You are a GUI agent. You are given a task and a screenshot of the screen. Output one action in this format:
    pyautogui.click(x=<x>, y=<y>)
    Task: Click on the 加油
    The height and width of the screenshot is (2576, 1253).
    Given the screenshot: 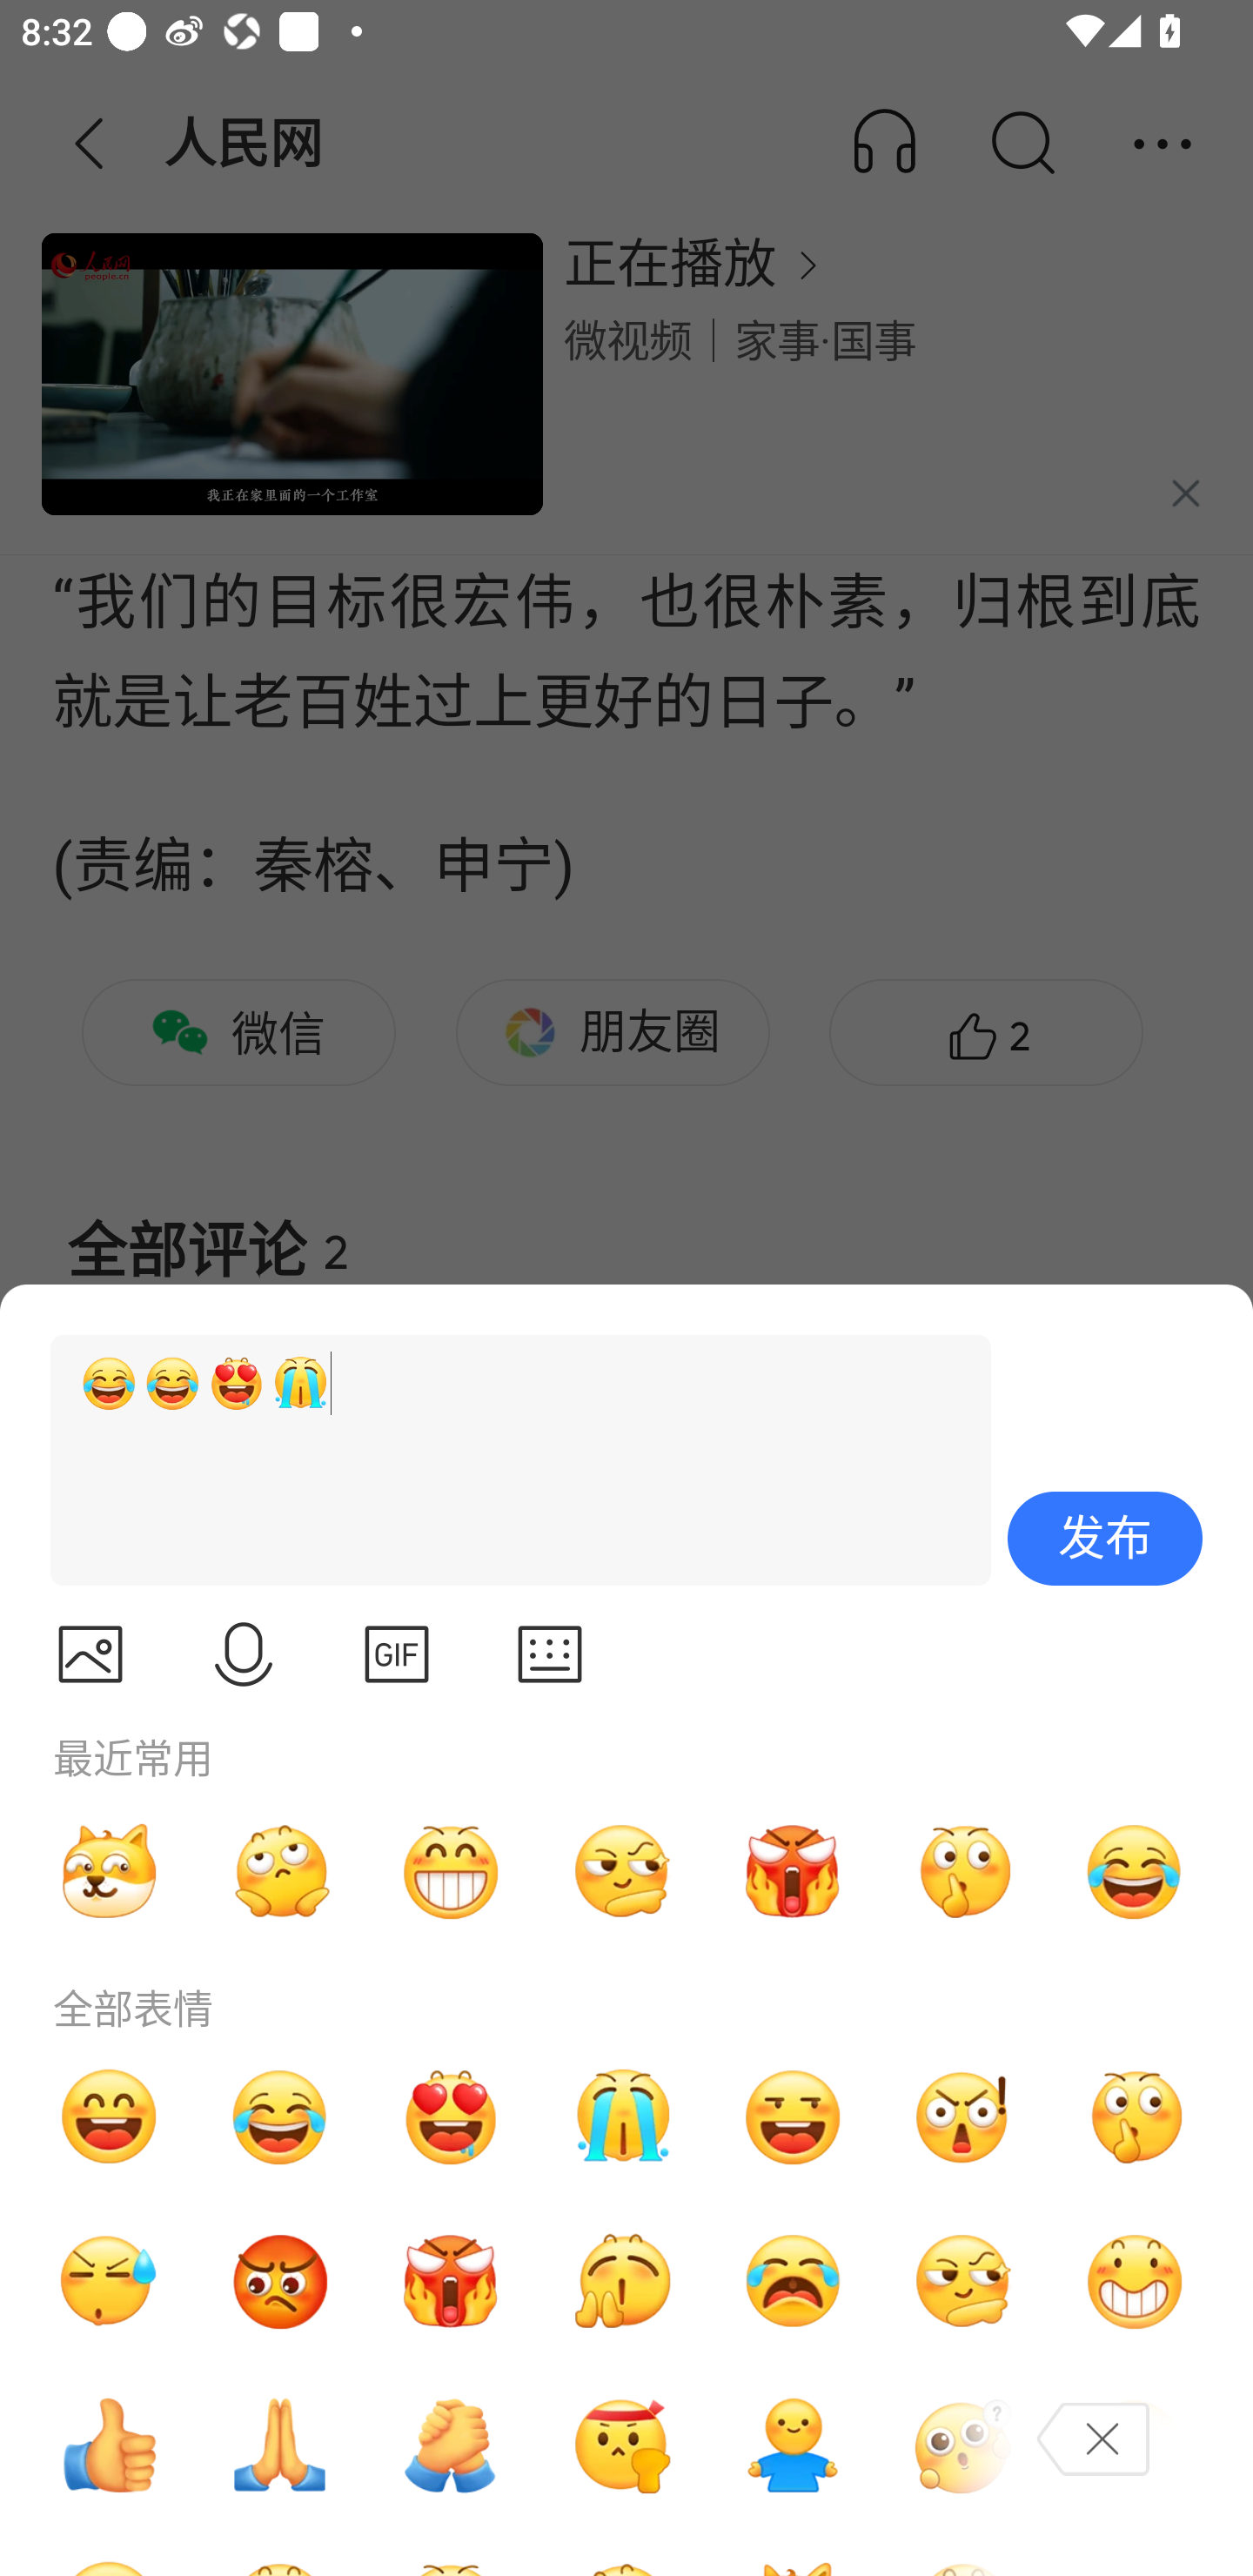 What is the action you would take?
    pyautogui.click(x=451, y=2445)
    